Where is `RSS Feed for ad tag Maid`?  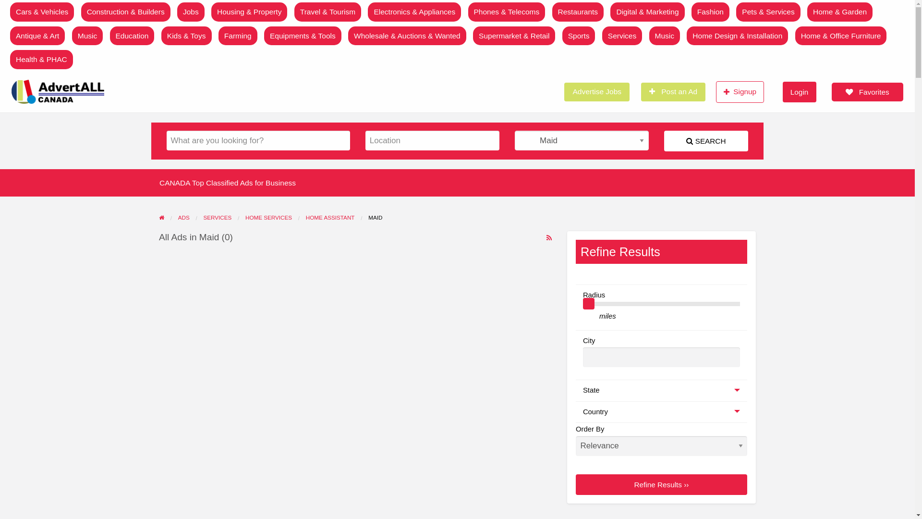 RSS Feed for ad tag Maid is located at coordinates (549, 237).